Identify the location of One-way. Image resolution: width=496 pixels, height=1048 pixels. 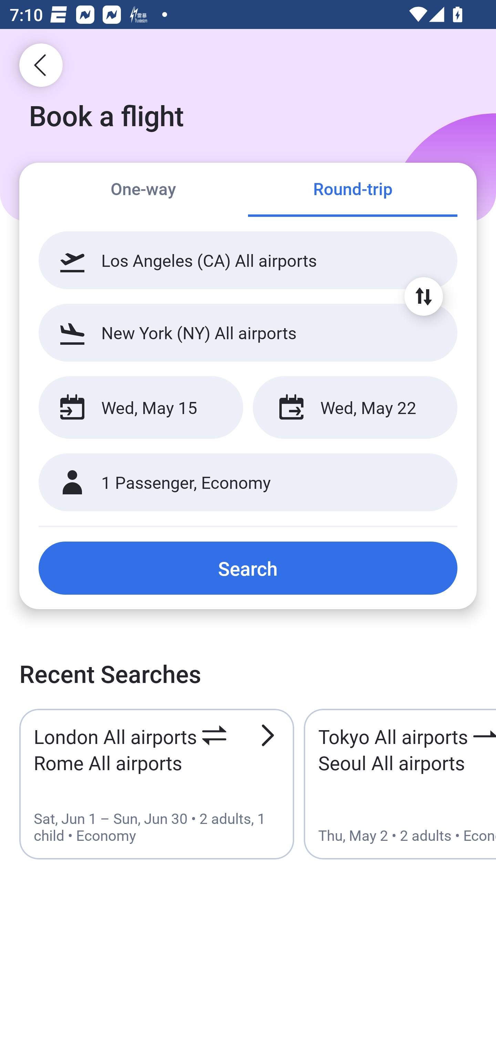
(143, 190).